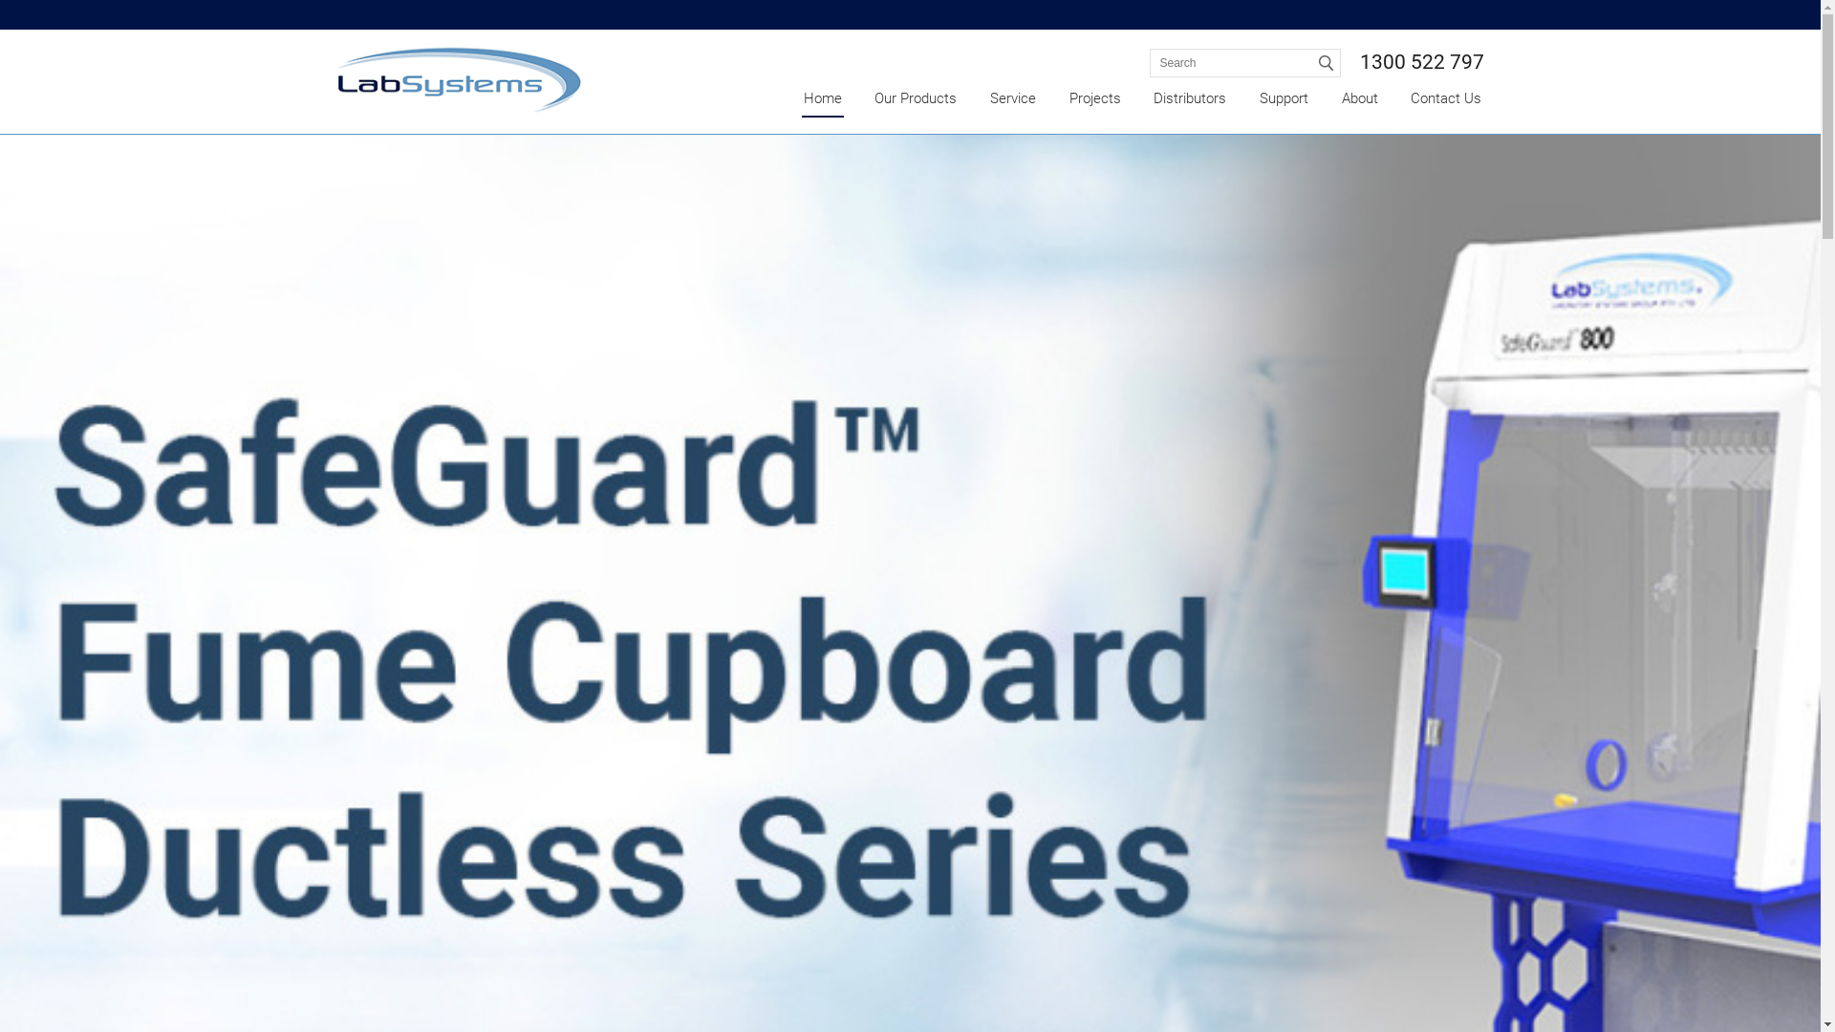  What do you see at coordinates (1284, 99) in the screenshot?
I see `Support` at bounding box center [1284, 99].